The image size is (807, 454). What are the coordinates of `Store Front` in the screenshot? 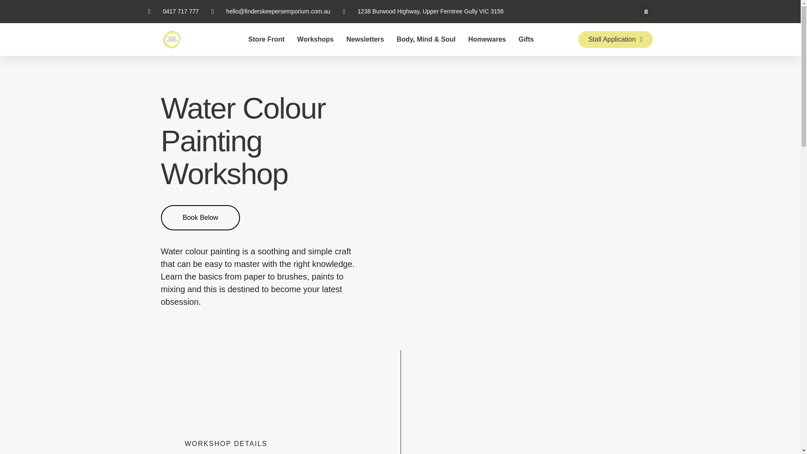 It's located at (266, 40).